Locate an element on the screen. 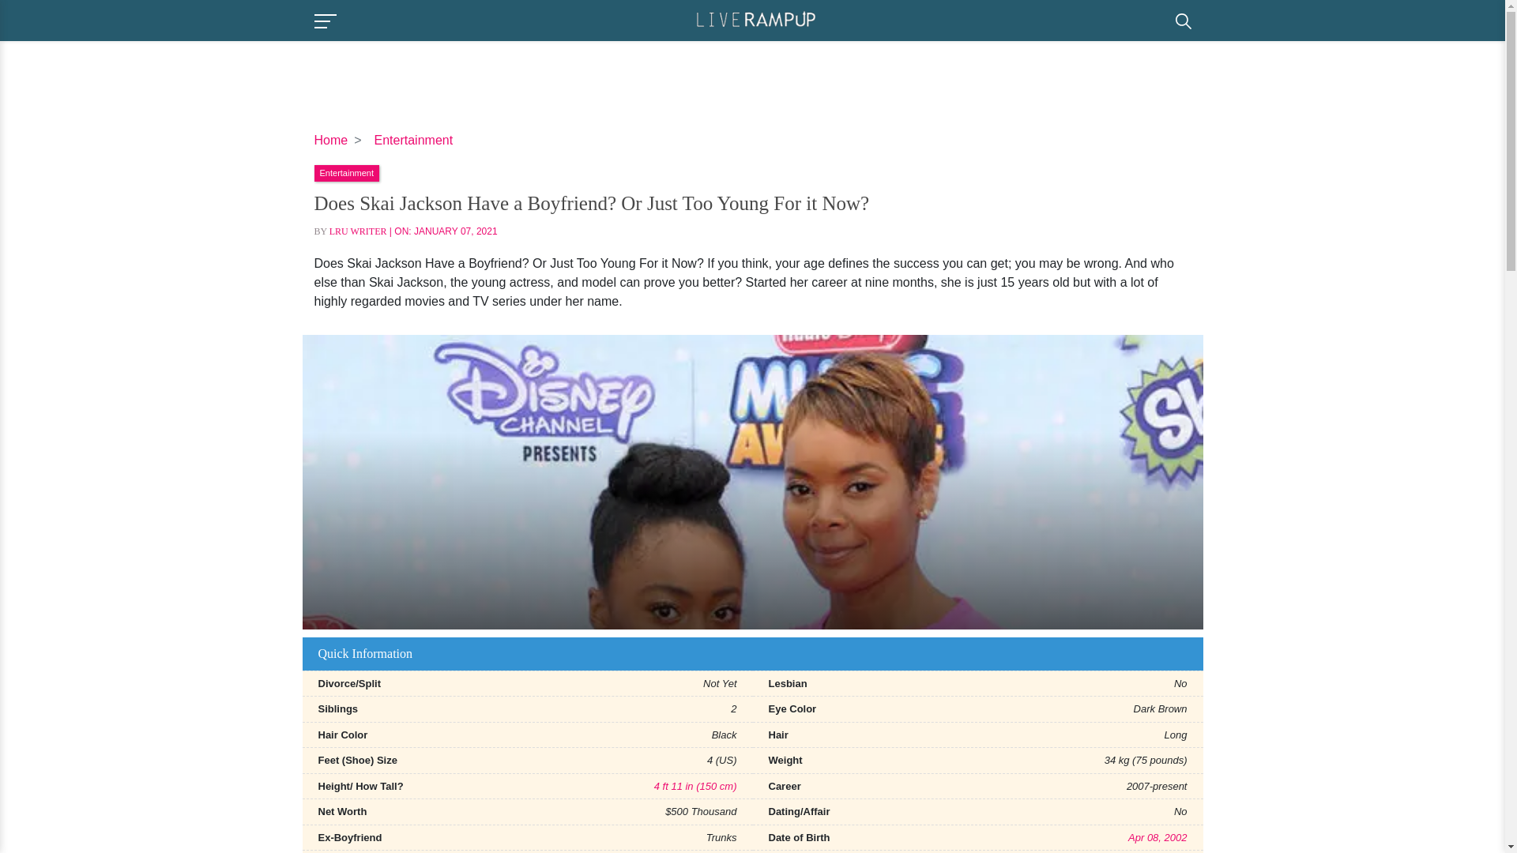 Image resolution: width=1517 pixels, height=853 pixels. LRU WRITER is located at coordinates (357, 231).